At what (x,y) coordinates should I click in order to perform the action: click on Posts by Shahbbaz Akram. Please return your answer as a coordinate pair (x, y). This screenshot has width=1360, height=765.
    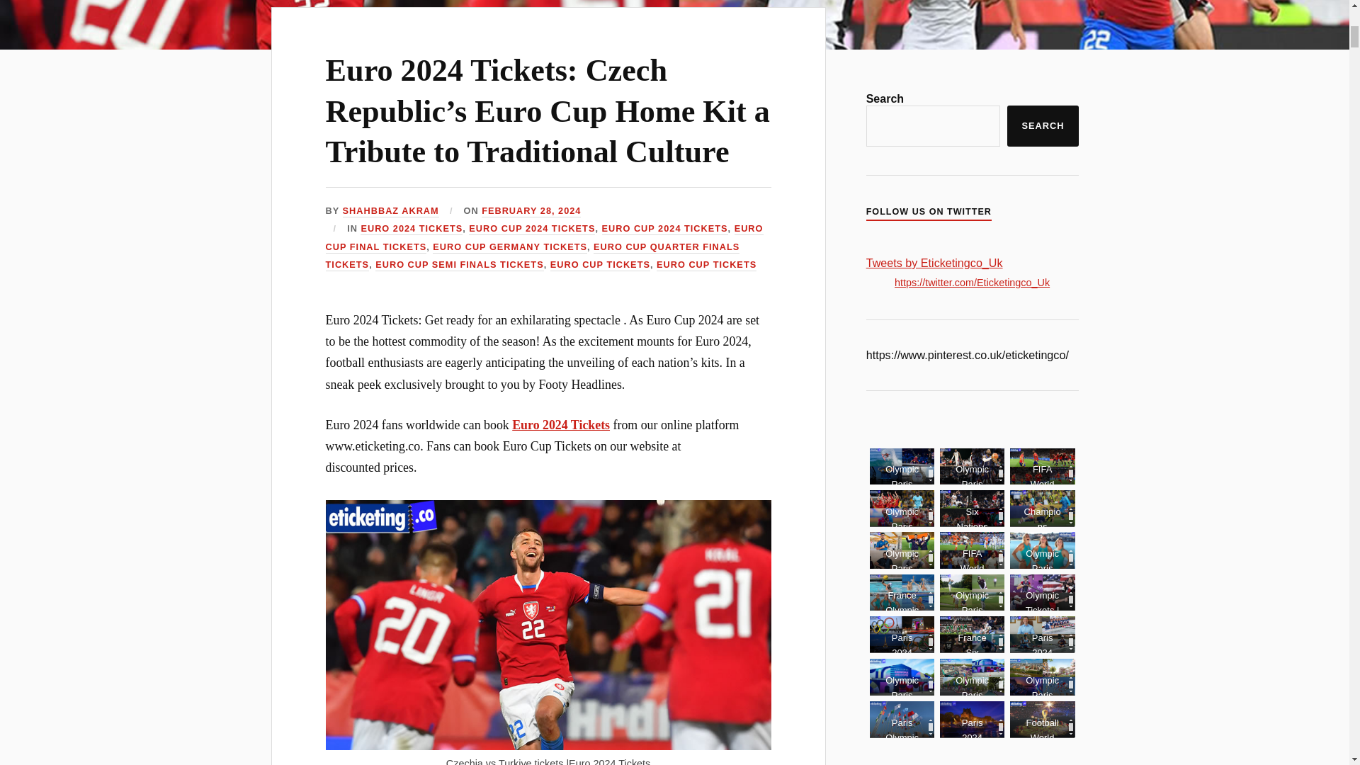
    Looking at the image, I should click on (391, 211).